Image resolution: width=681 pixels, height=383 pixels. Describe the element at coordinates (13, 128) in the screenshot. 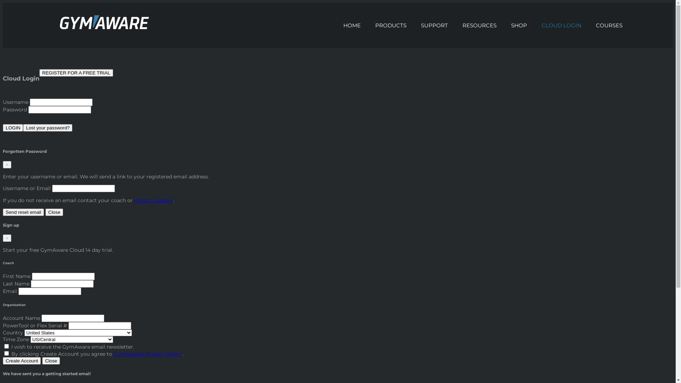

I see `LOGIN` at that location.